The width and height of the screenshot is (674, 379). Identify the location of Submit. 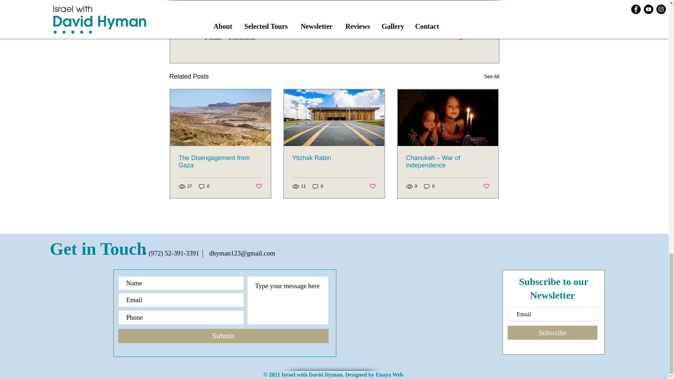
(223, 336).